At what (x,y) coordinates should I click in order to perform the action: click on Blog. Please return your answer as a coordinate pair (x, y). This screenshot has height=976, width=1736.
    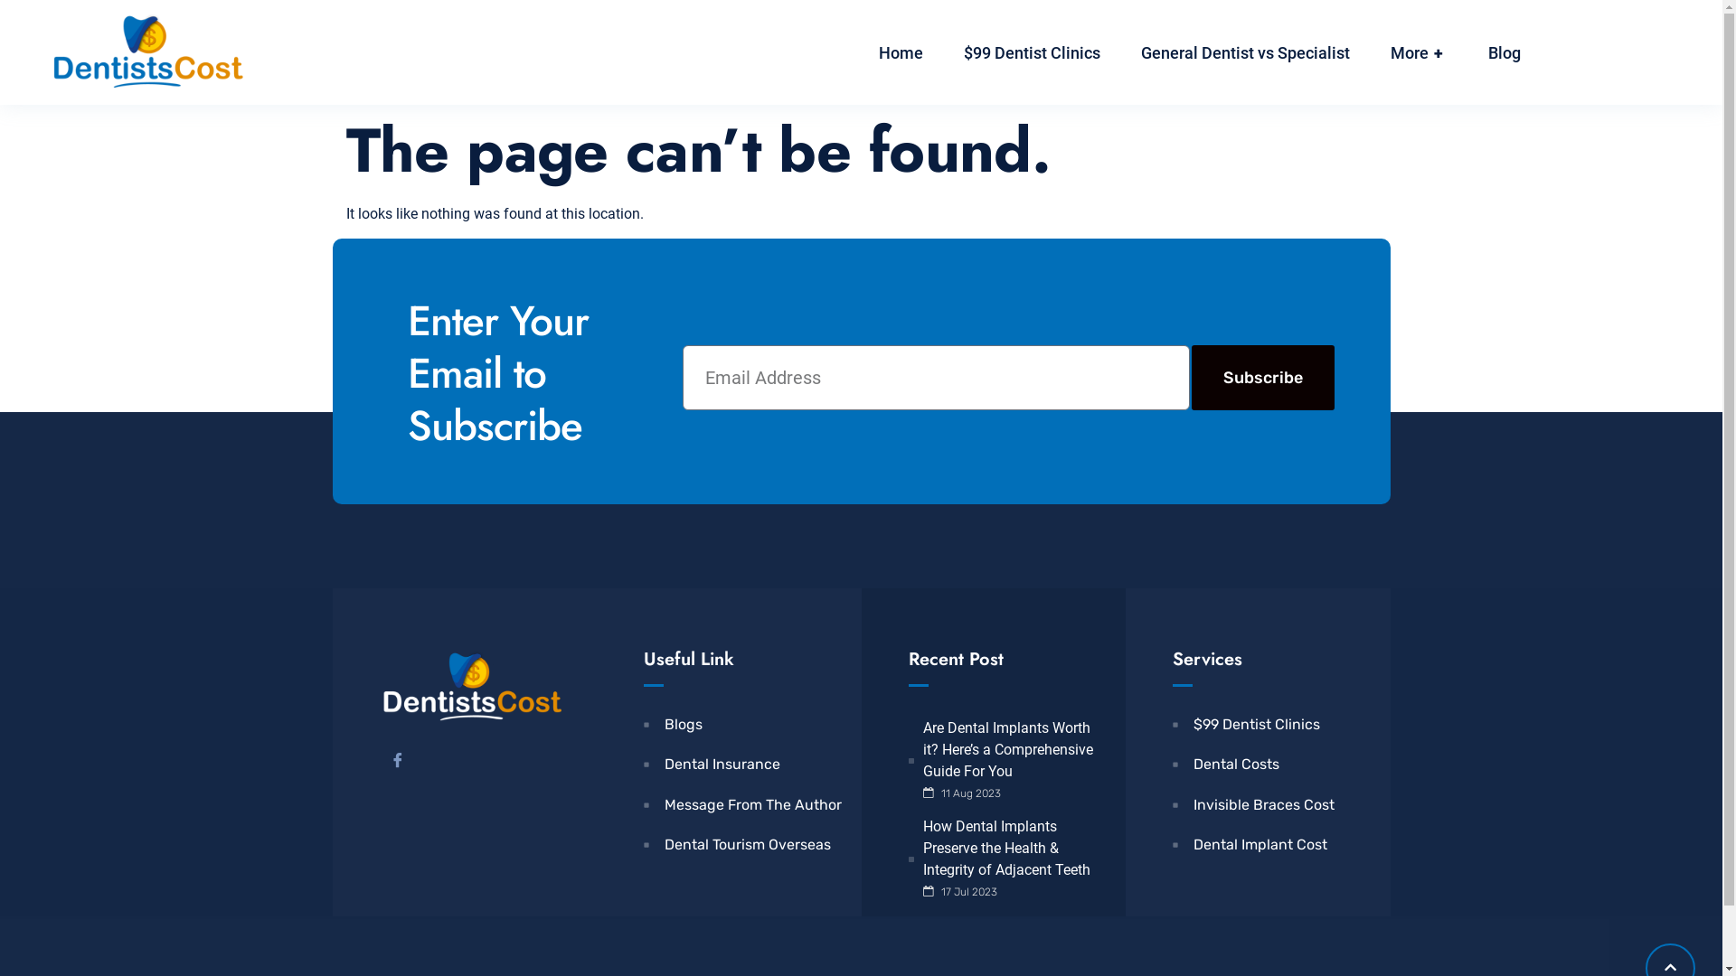
    Looking at the image, I should click on (1505, 52).